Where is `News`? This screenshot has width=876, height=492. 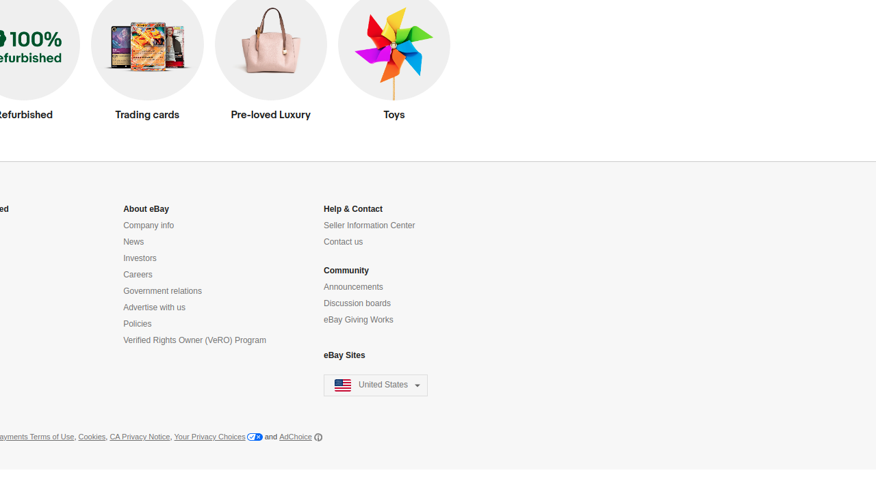 News is located at coordinates (134, 242).